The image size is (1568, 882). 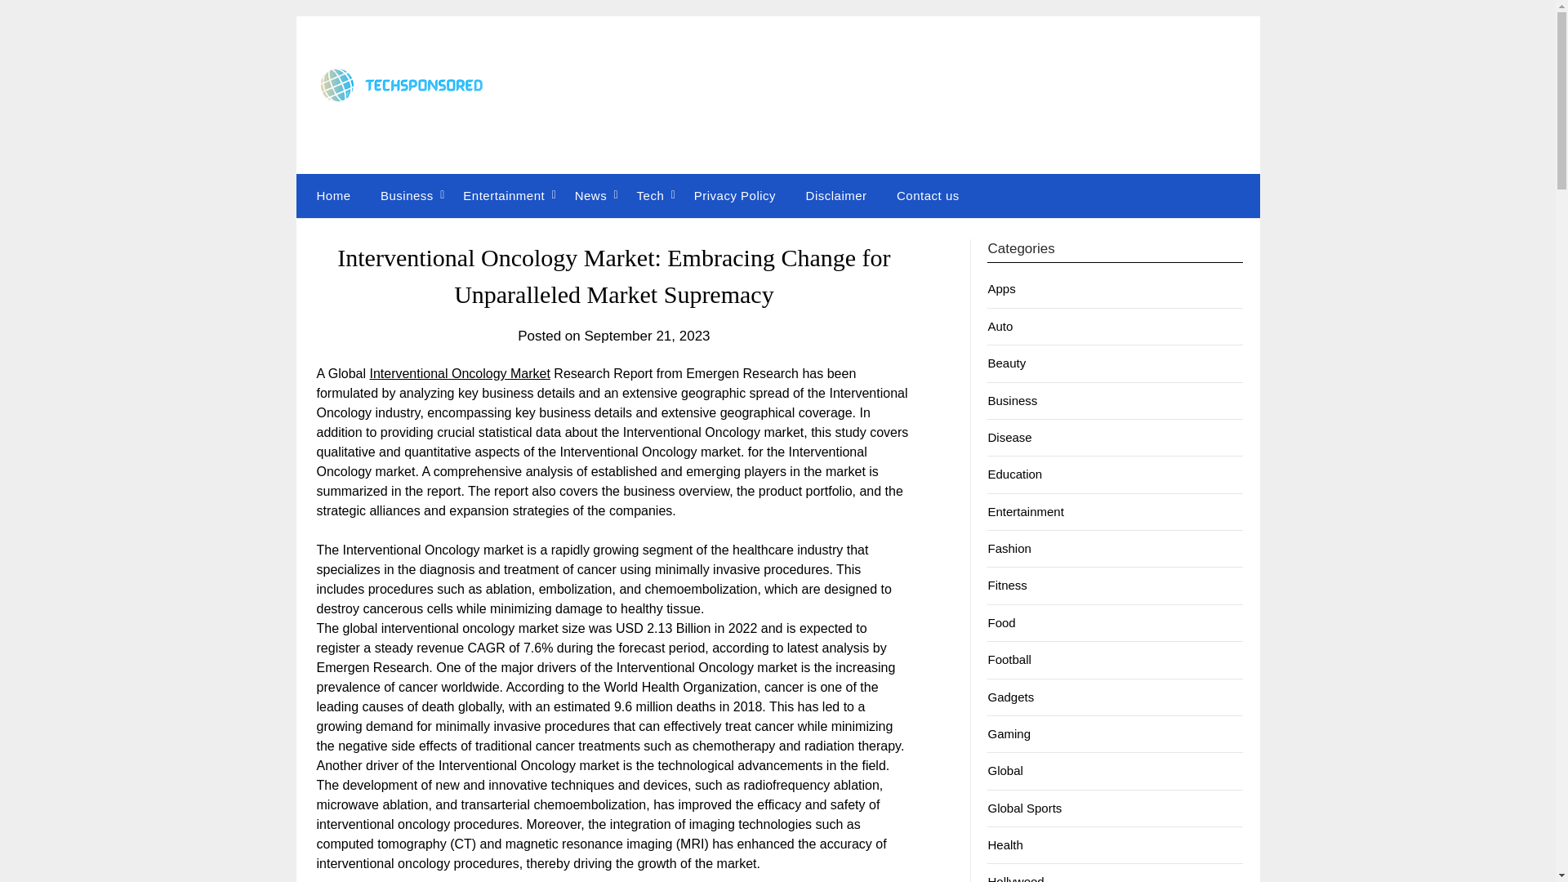 What do you see at coordinates (330, 195) in the screenshot?
I see `Home` at bounding box center [330, 195].